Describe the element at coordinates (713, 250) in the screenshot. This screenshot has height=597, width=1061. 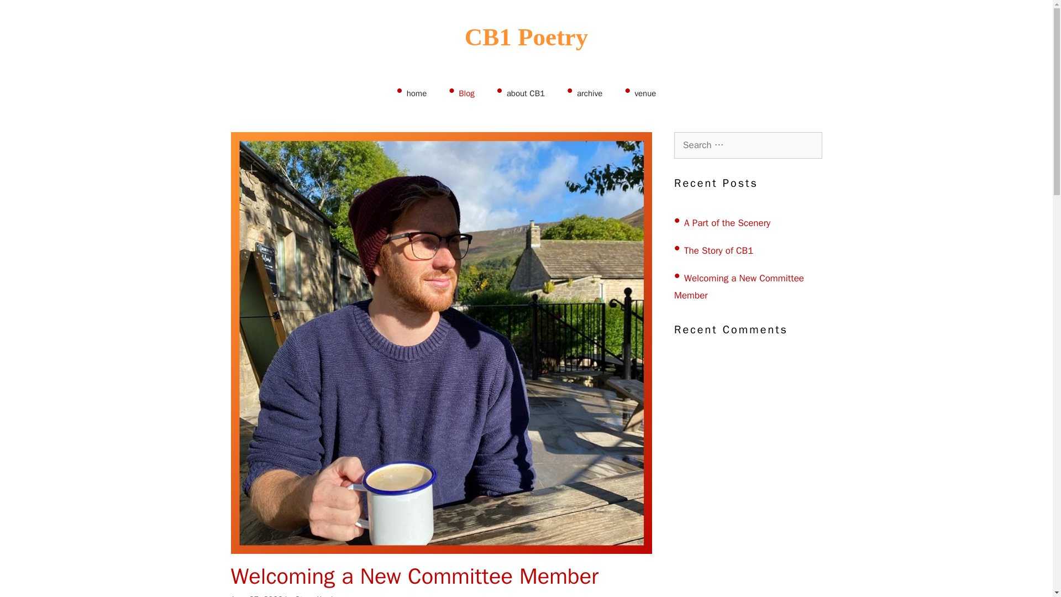
I see `The Story of CB1` at that location.